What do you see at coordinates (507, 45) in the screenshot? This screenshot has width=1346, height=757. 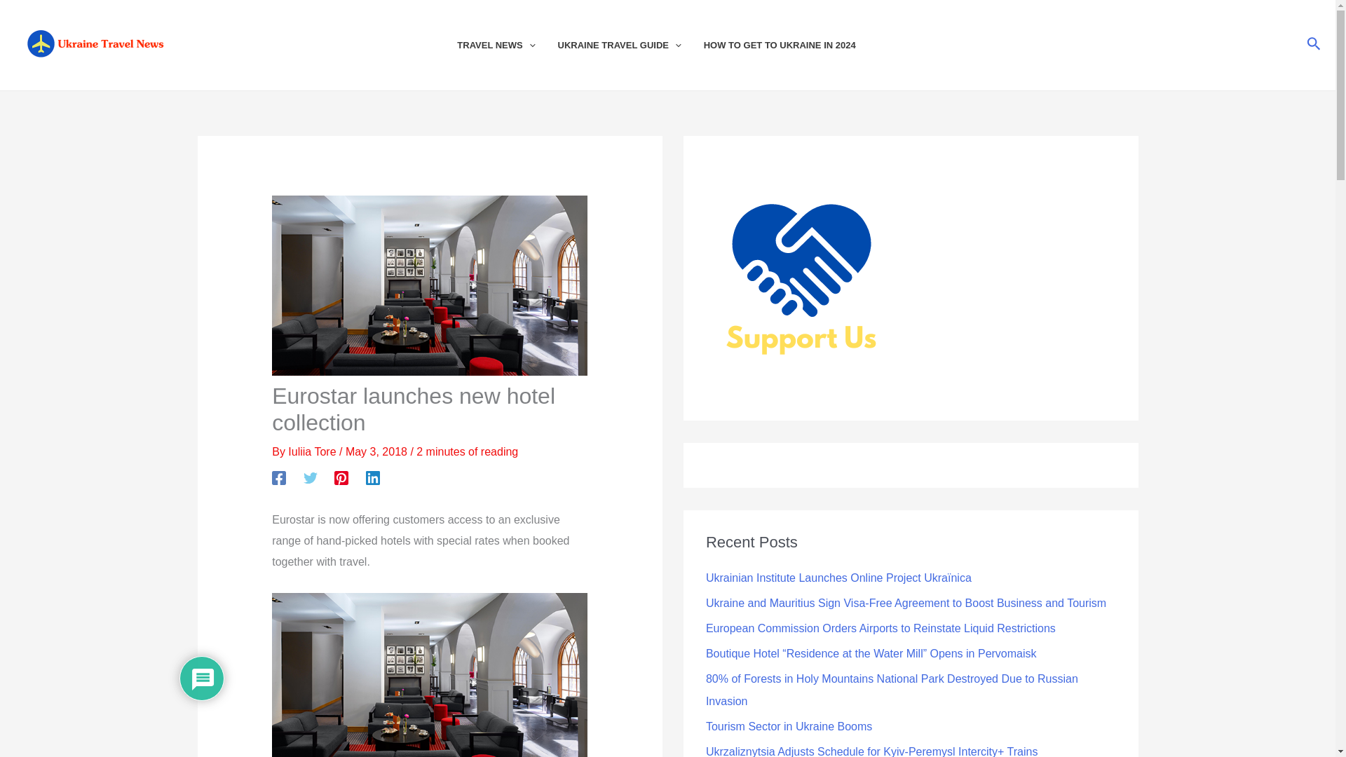 I see `TRAVEL NEWS` at bounding box center [507, 45].